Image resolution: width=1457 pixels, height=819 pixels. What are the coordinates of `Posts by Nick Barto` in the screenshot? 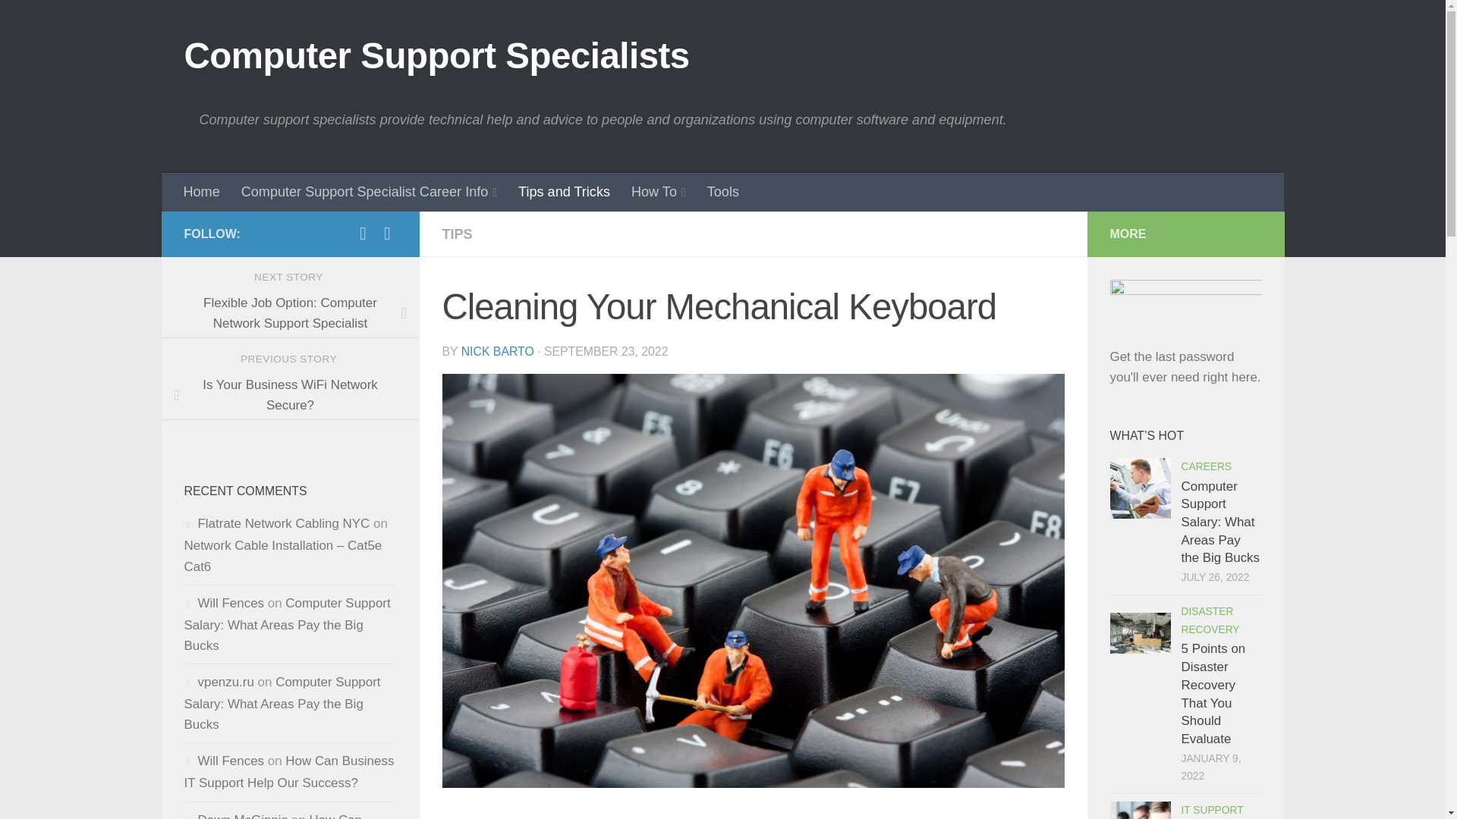 It's located at (498, 350).